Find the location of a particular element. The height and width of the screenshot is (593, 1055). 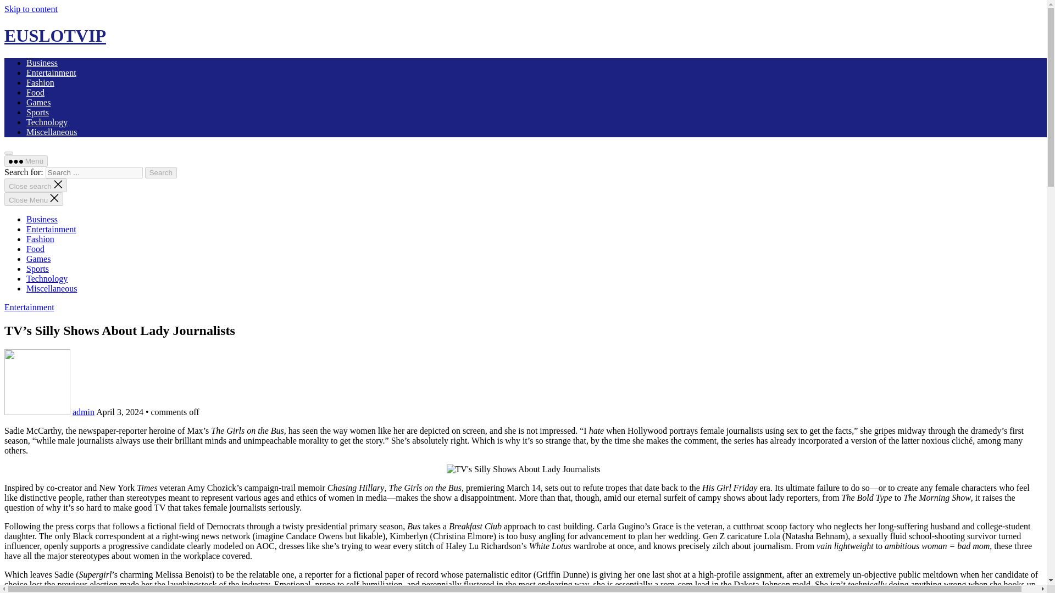

Miscellaneous is located at coordinates (52, 132).